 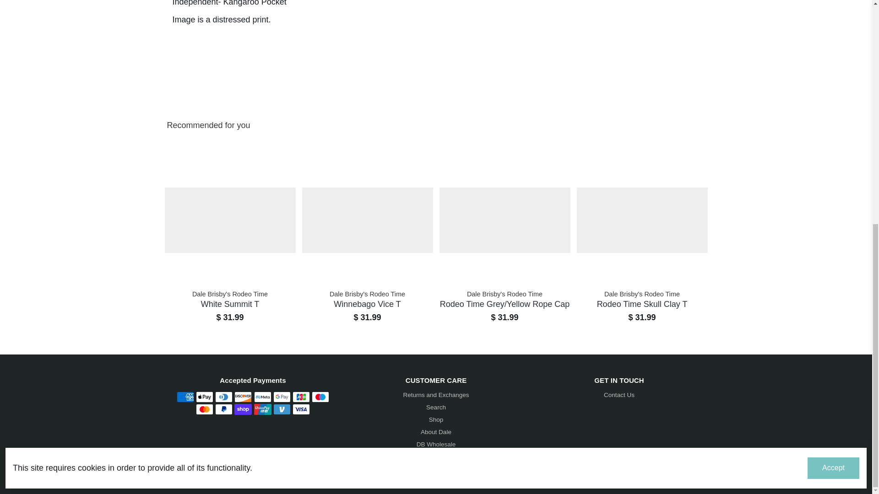 What do you see at coordinates (243, 397) in the screenshot?
I see `Discover` at bounding box center [243, 397].